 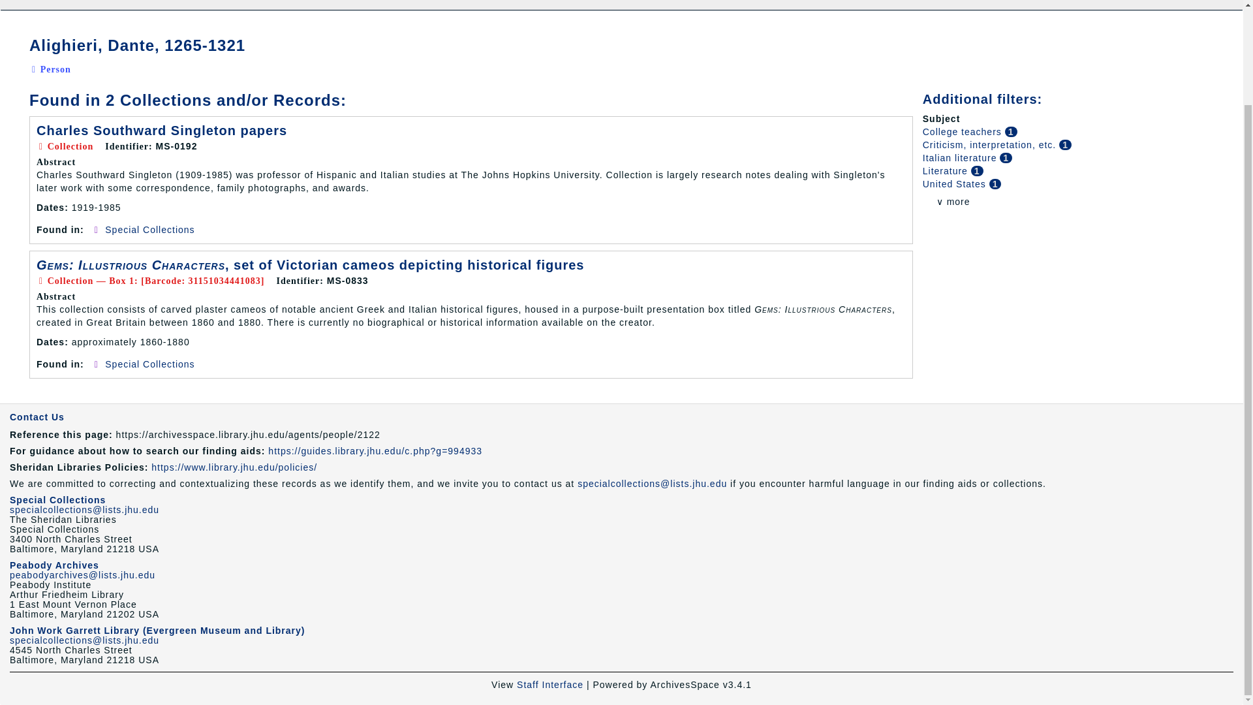 I want to click on Search The Archives, so click(x=33, y=5).